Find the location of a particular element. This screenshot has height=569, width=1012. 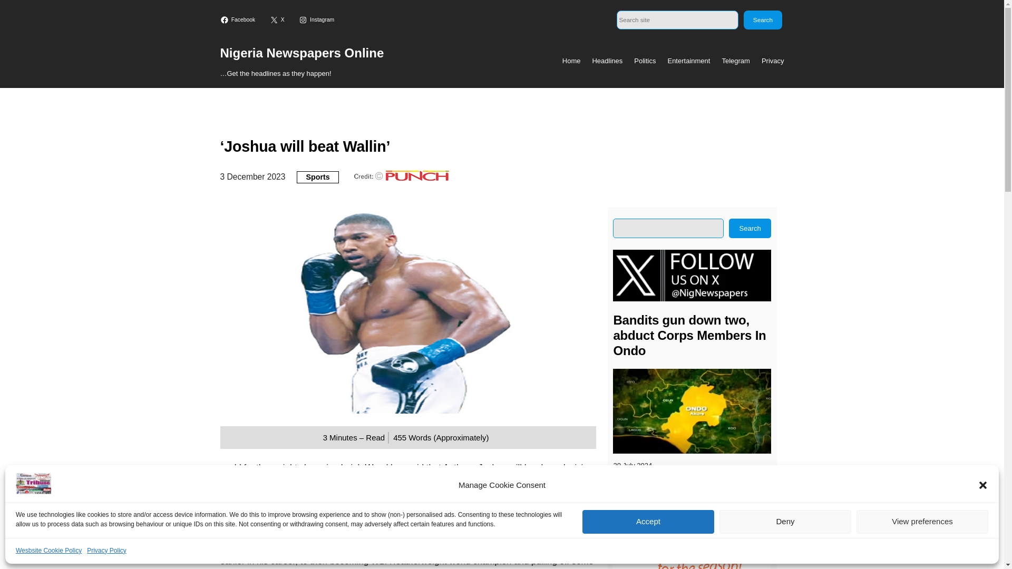

Politics is located at coordinates (645, 61).